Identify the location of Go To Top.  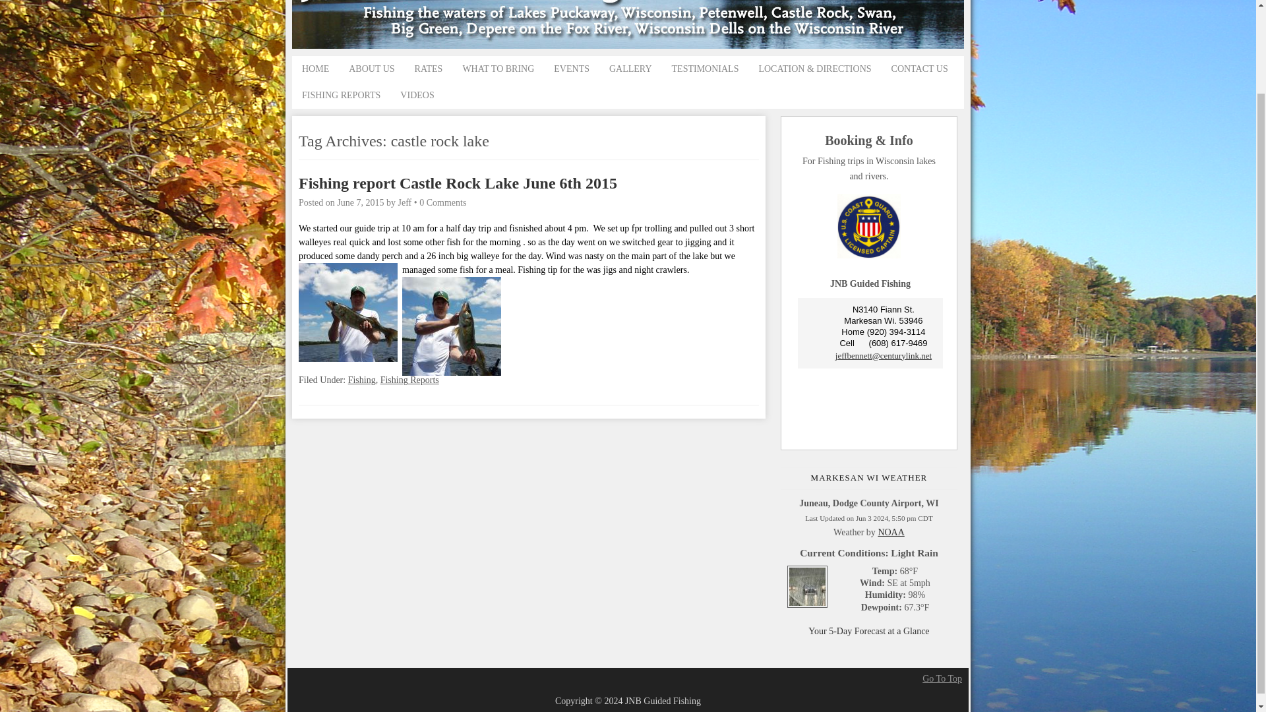
(942, 678).